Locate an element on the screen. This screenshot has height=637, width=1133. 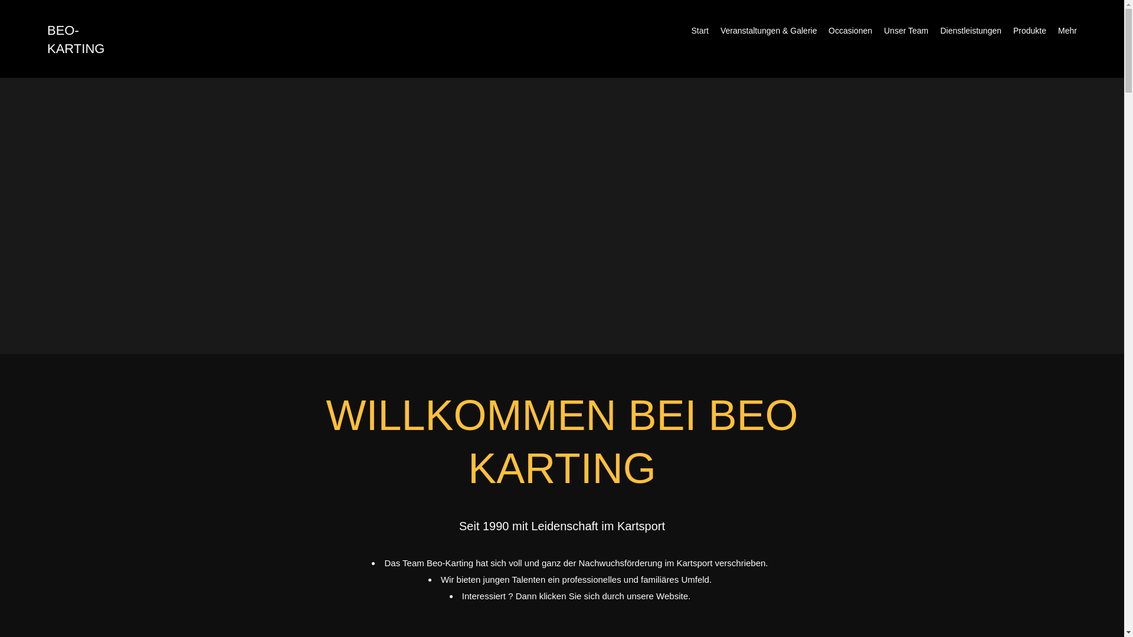
Start is located at coordinates (700, 31).